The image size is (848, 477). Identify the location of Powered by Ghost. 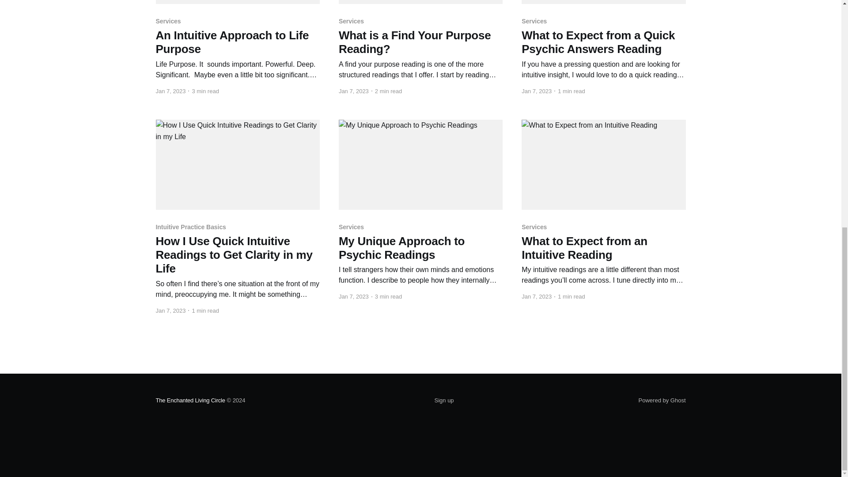
(662, 400).